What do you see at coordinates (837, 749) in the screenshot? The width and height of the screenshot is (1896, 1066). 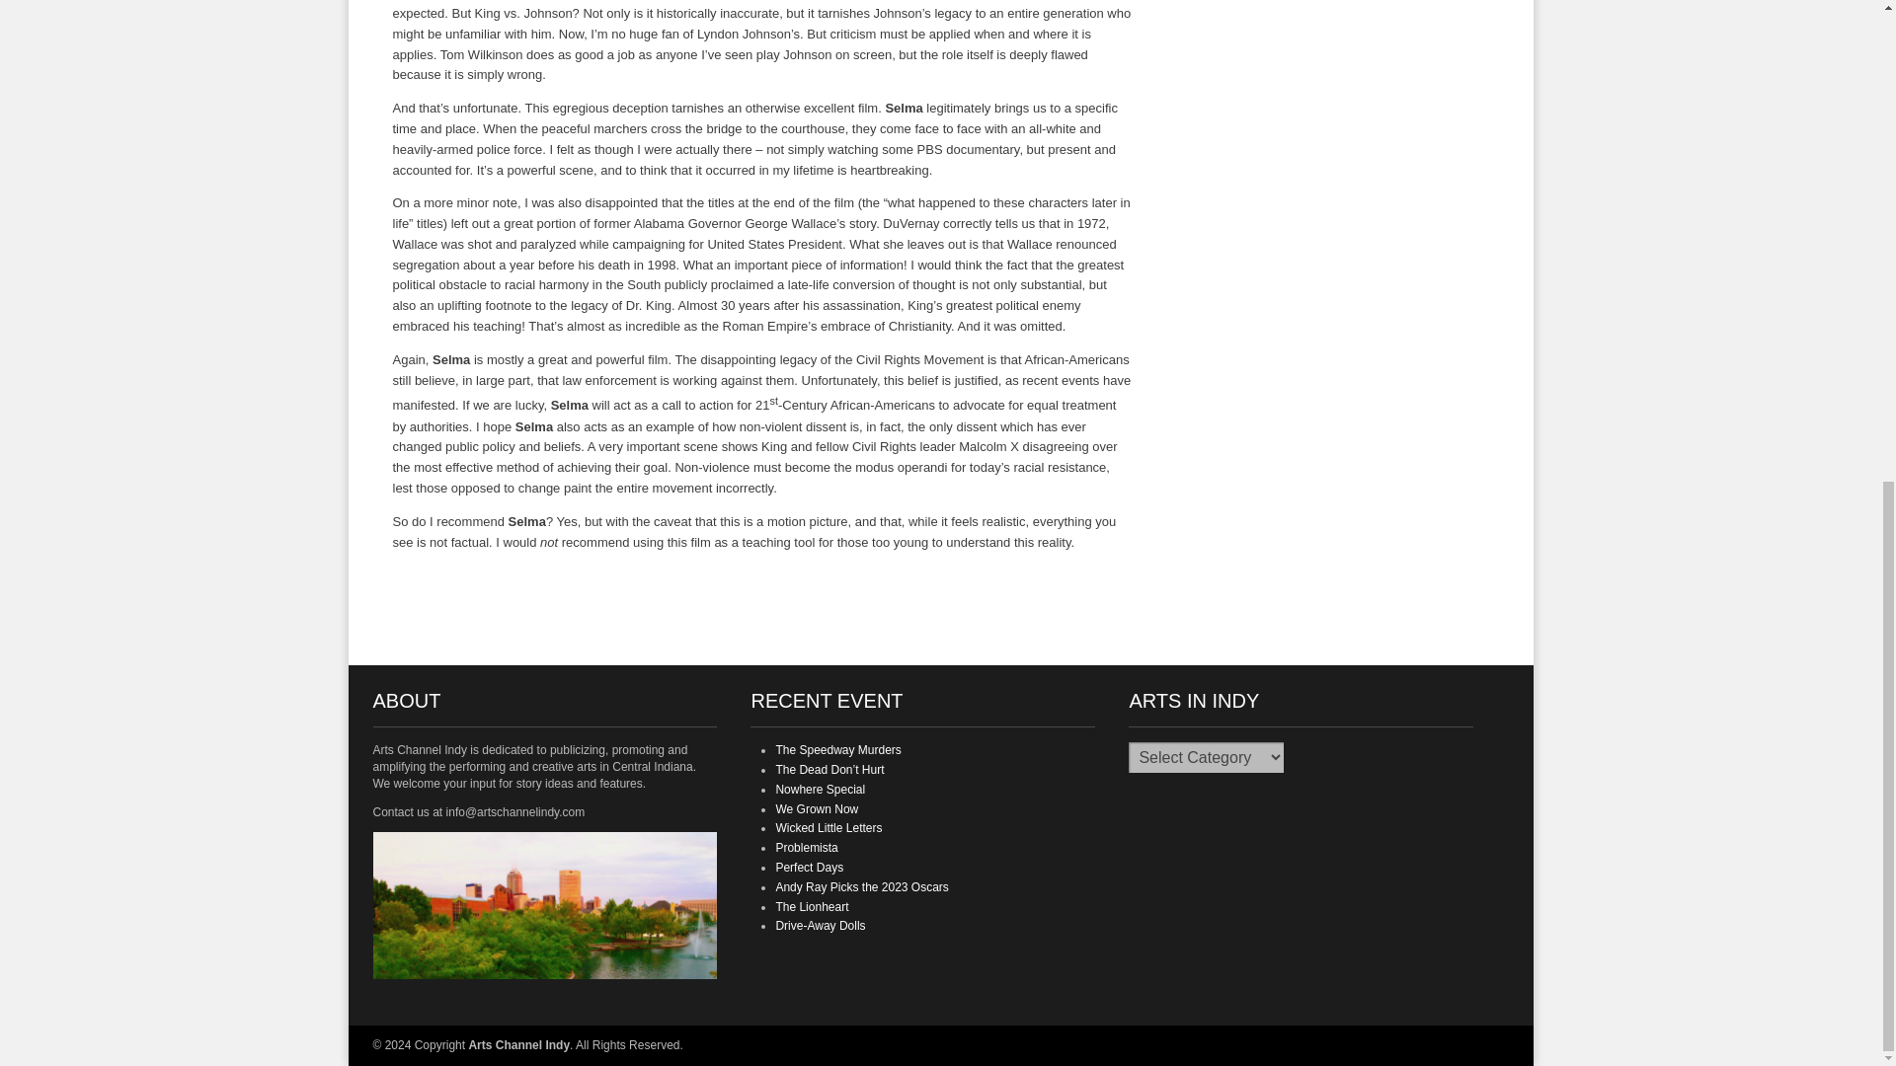 I see `The Speedway Murders` at bounding box center [837, 749].